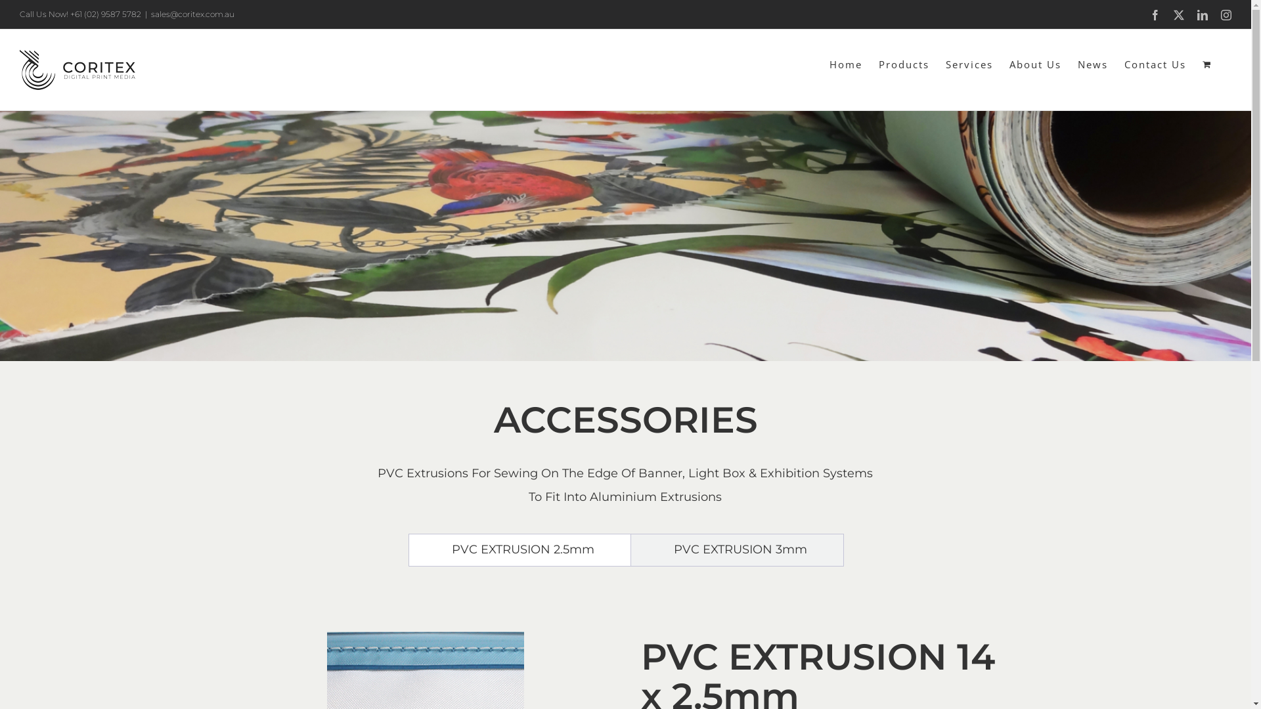 Image resolution: width=1261 pixels, height=709 pixels. I want to click on Home, so click(846, 64).